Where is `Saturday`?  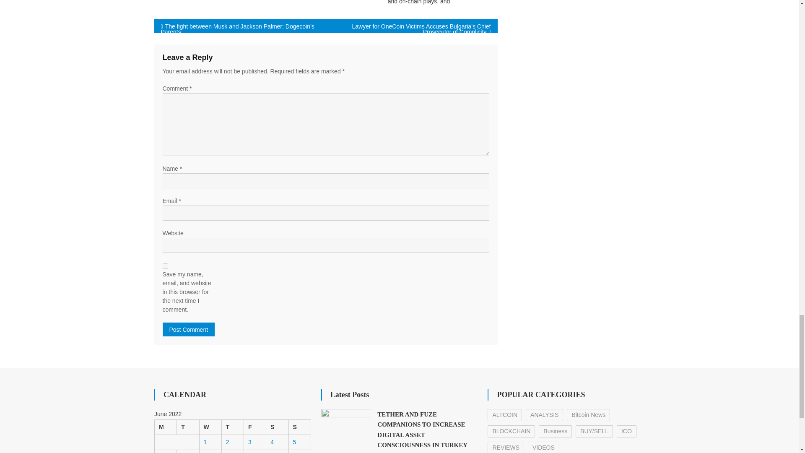 Saturday is located at coordinates (277, 427).